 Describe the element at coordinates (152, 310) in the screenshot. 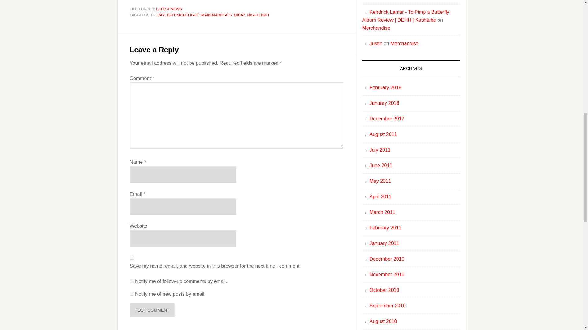

I see `Post Comment` at that location.